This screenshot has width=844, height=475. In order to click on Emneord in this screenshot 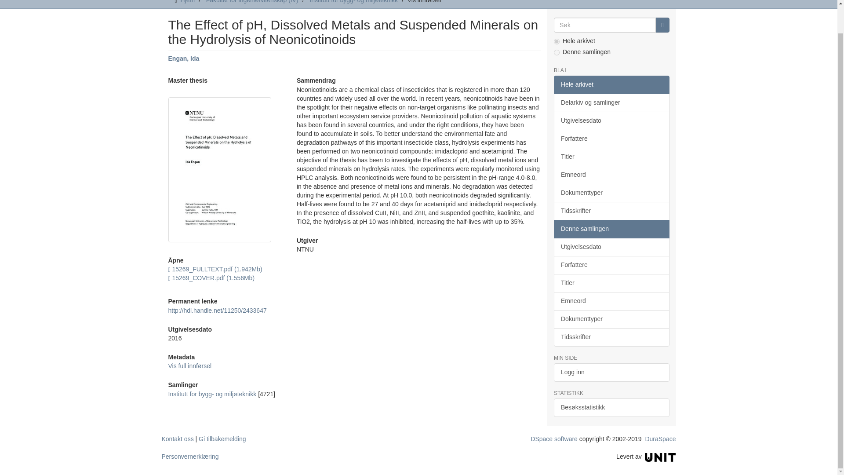, I will do `click(611, 175)`.